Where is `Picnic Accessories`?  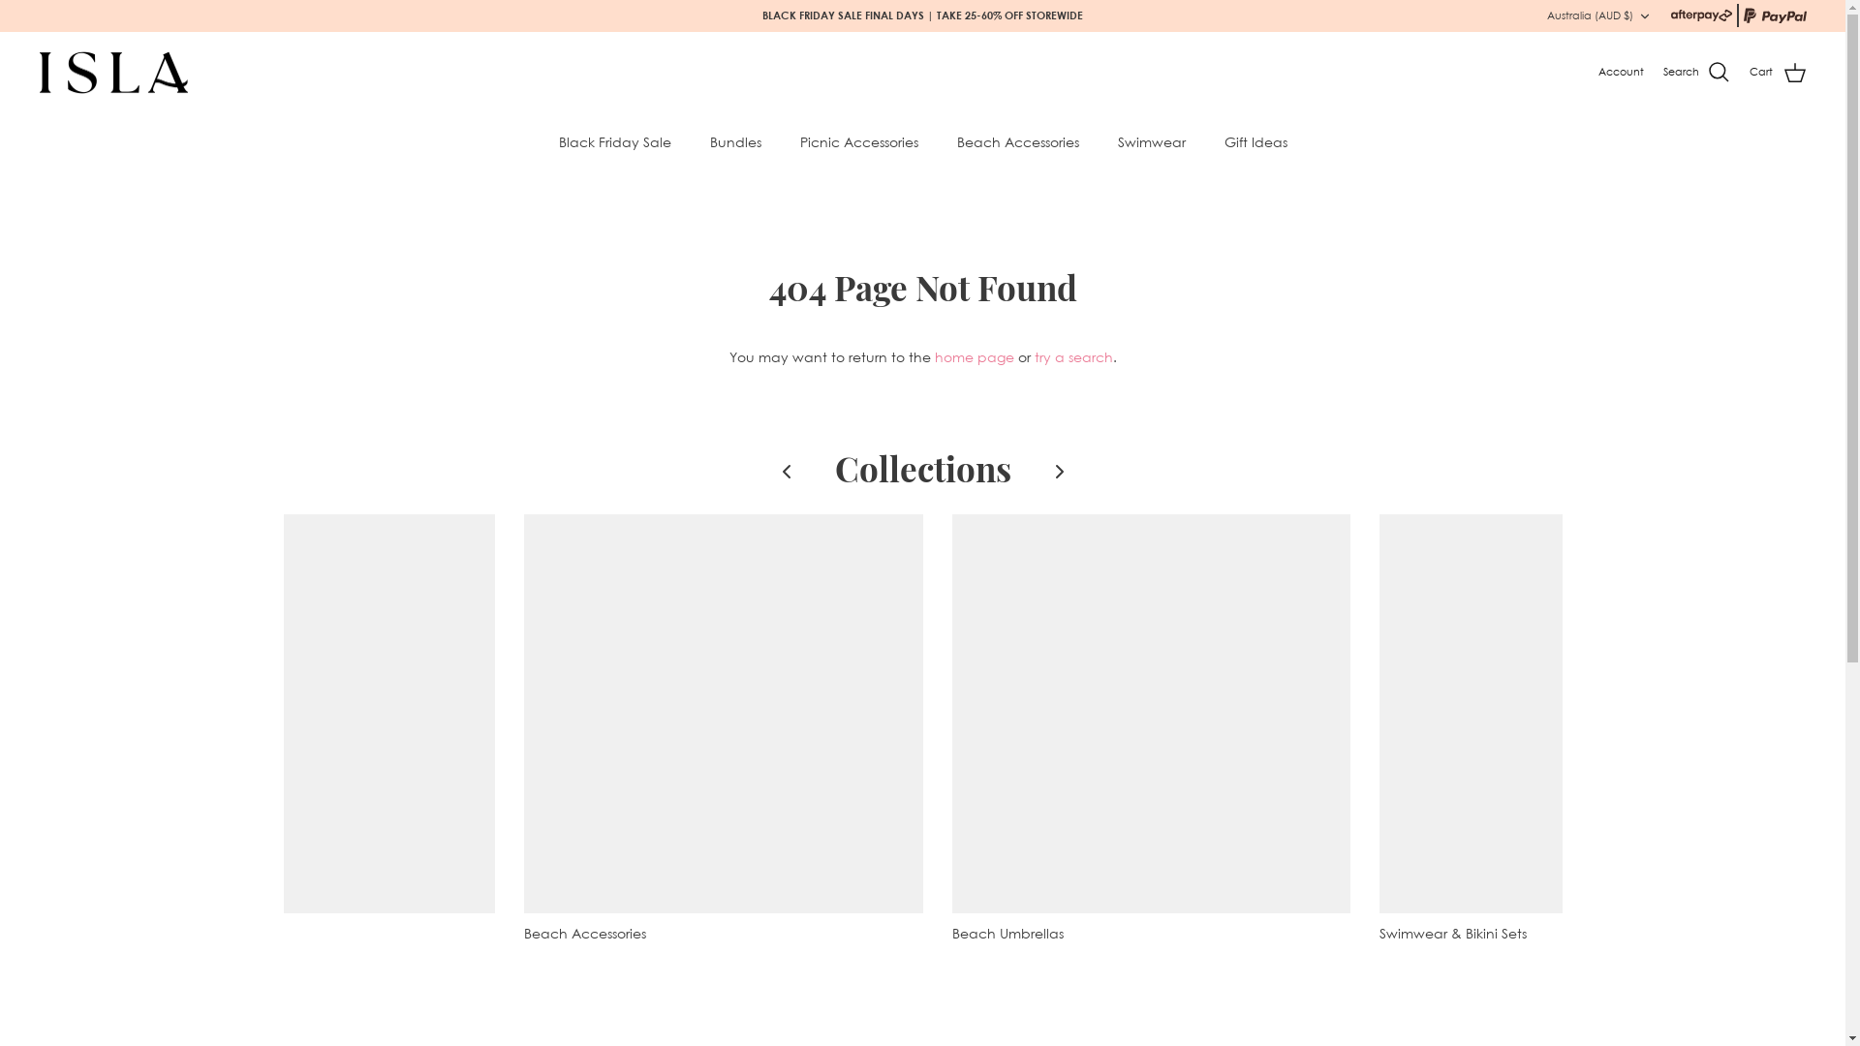
Picnic Accessories is located at coordinates (859, 141).